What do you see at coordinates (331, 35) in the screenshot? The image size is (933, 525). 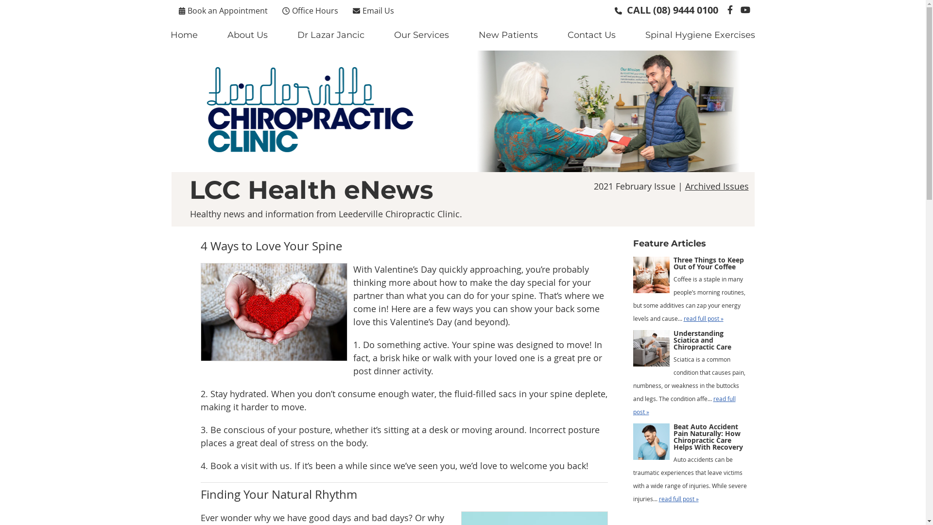 I see `Dr Lazar Jancic` at bounding box center [331, 35].